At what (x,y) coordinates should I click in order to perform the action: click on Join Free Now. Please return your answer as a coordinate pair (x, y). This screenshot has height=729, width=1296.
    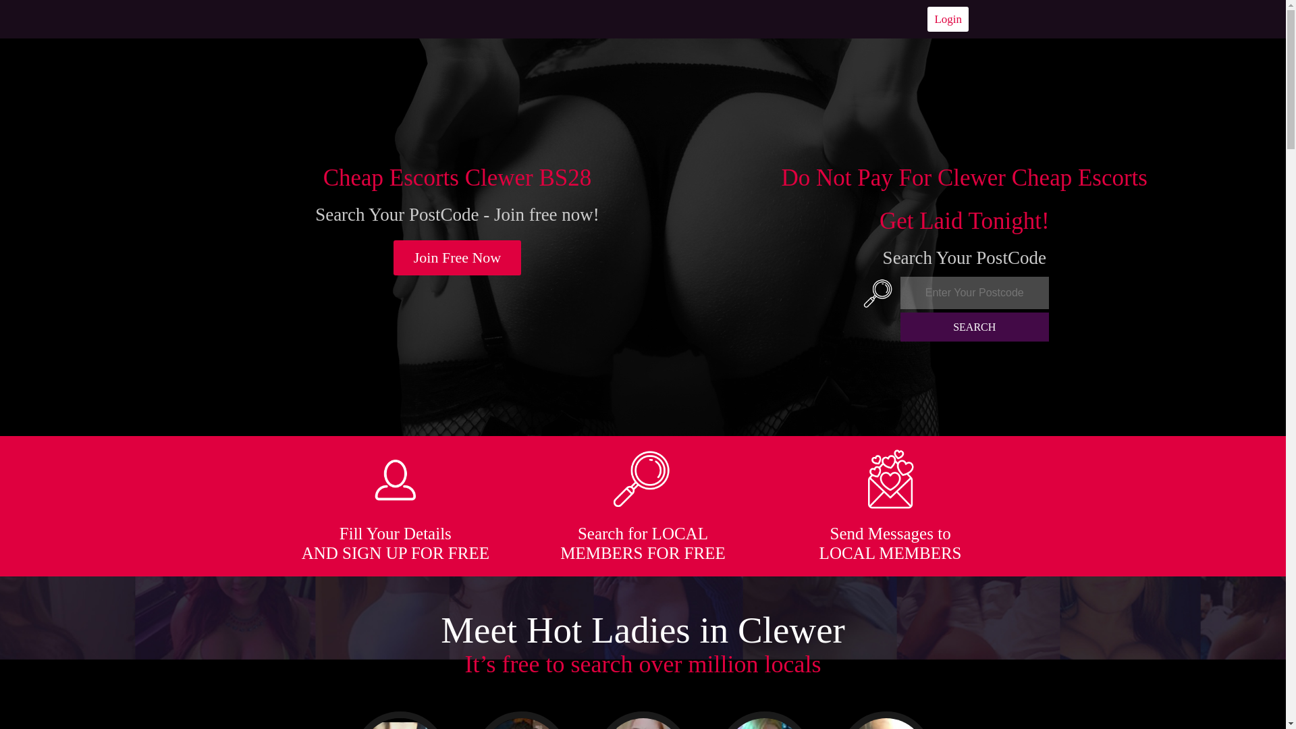
    Looking at the image, I should click on (458, 258).